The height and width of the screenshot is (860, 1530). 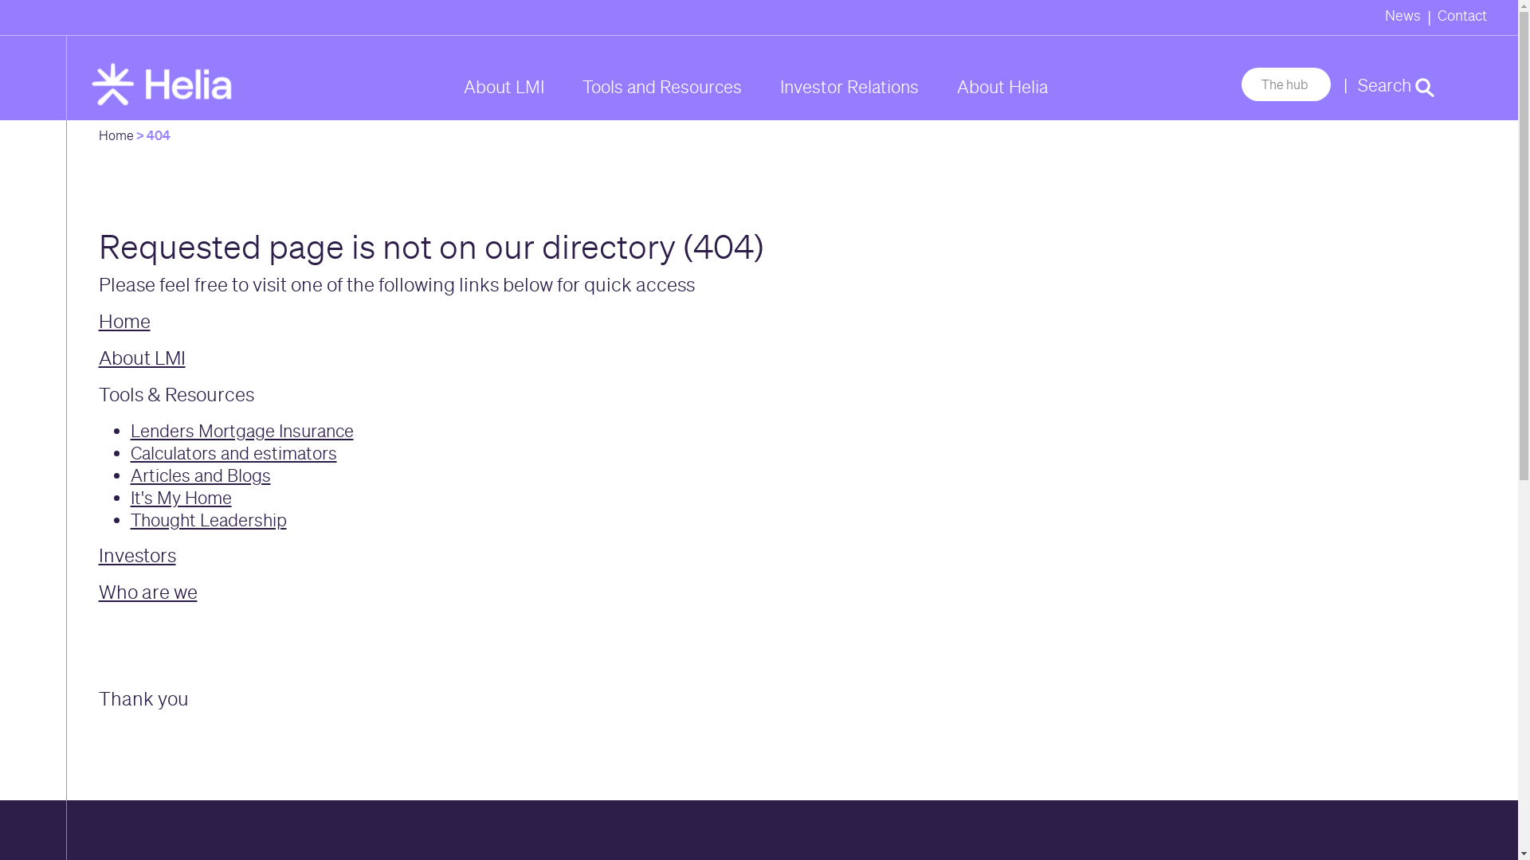 I want to click on Articles and Blogs, so click(x=201, y=475).